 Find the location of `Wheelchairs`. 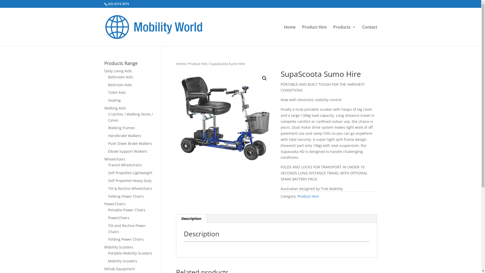

Wheelchairs is located at coordinates (115, 159).